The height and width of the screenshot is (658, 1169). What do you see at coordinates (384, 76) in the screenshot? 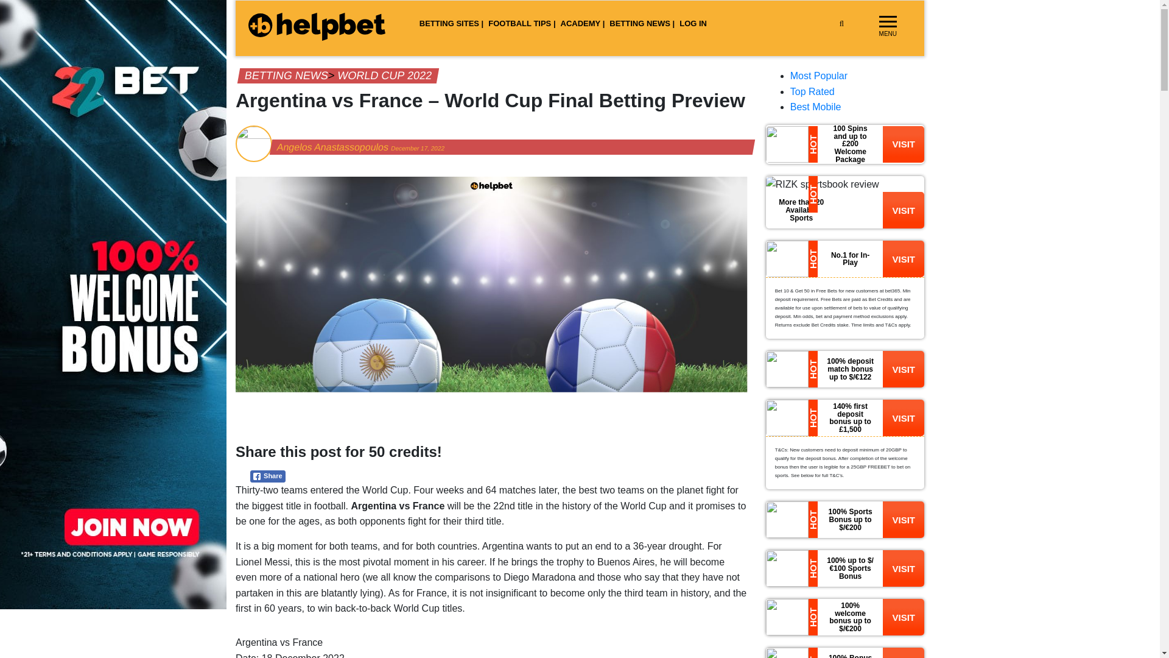
I see `WORLD CUP 2022` at bounding box center [384, 76].